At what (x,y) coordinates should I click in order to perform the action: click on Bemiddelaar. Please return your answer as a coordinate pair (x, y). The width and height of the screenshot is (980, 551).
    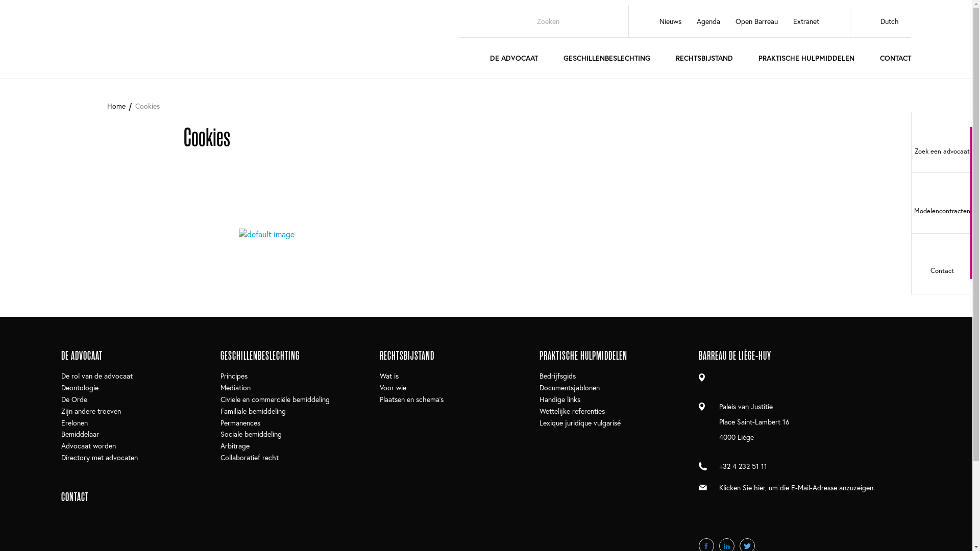
    Looking at the image, I should click on (80, 435).